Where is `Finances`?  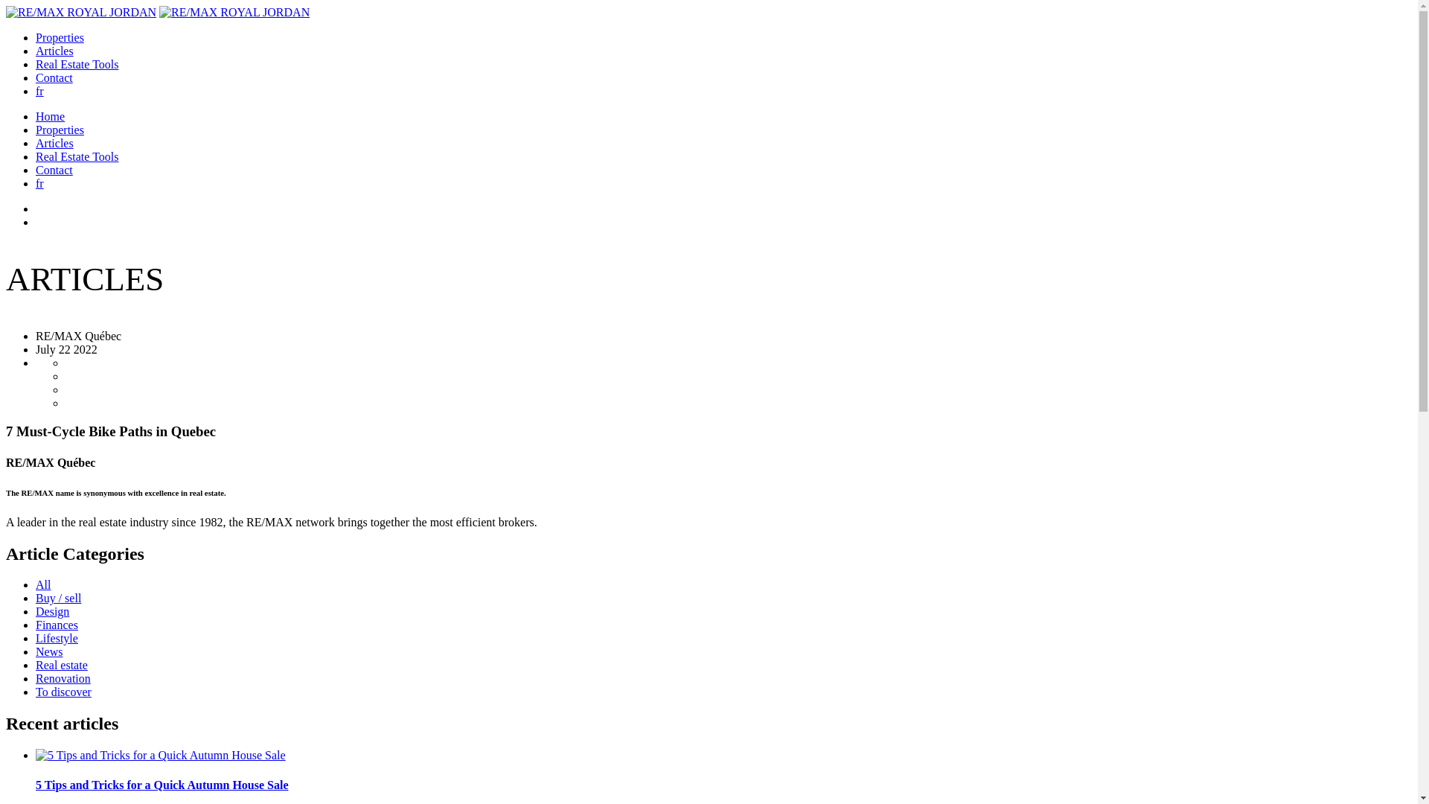
Finances is located at coordinates (57, 625).